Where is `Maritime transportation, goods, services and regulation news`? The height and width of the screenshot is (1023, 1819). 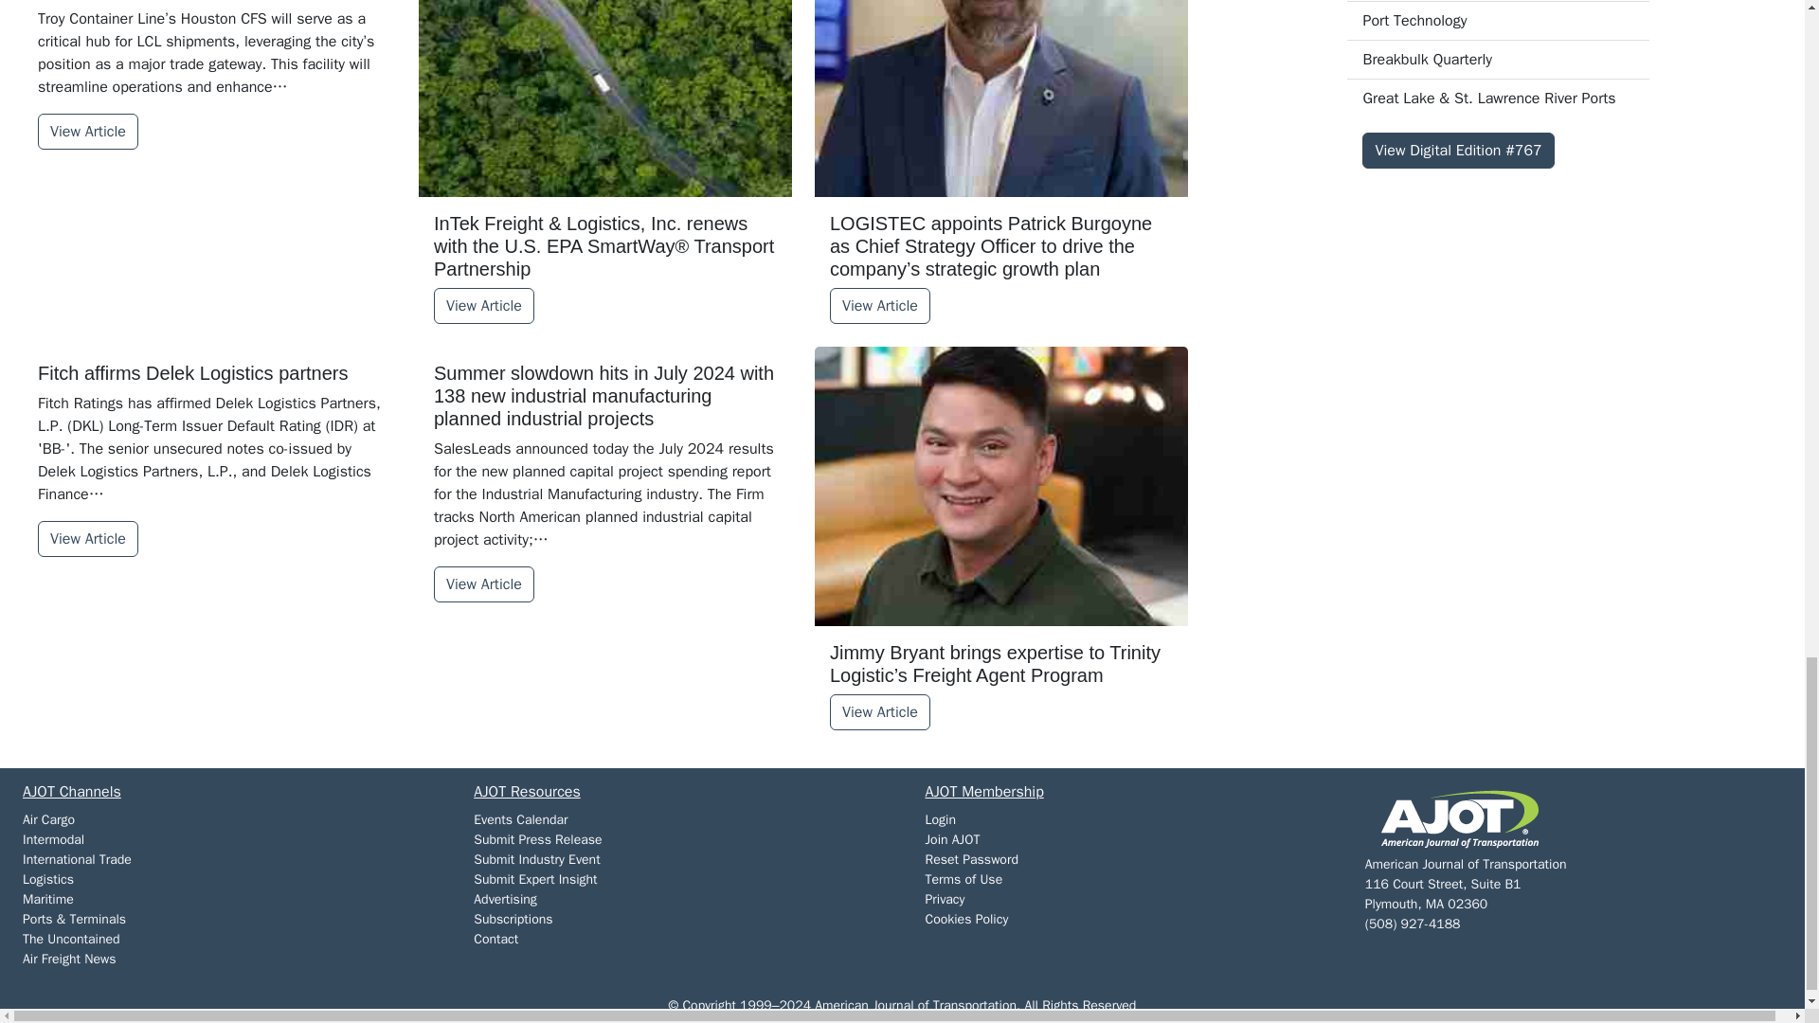
Maritime transportation, goods, services and regulation news is located at coordinates (47, 898).